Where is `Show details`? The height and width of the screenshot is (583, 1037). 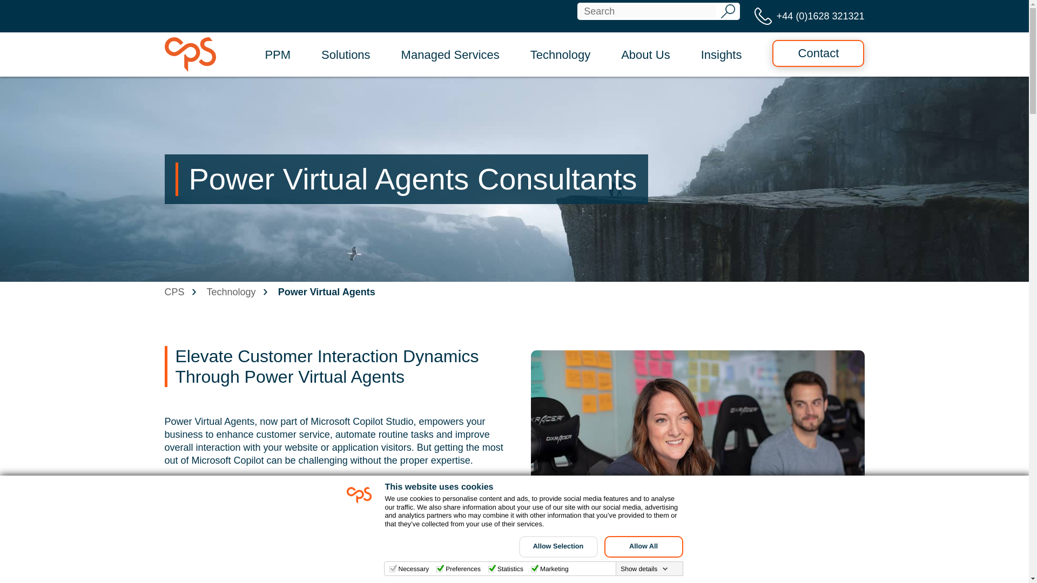 Show details is located at coordinates (644, 569).